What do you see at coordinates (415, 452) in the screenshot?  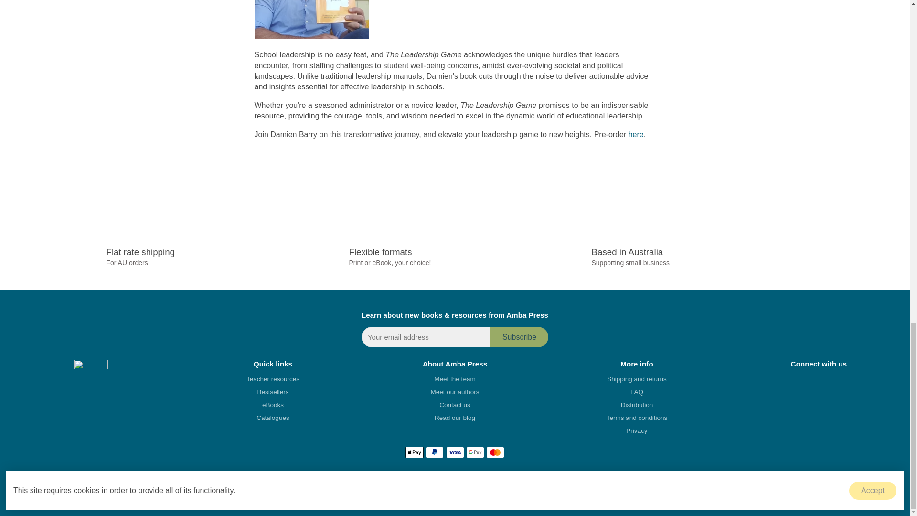 I see `Apple Pay` at bounding box center [415, 452].